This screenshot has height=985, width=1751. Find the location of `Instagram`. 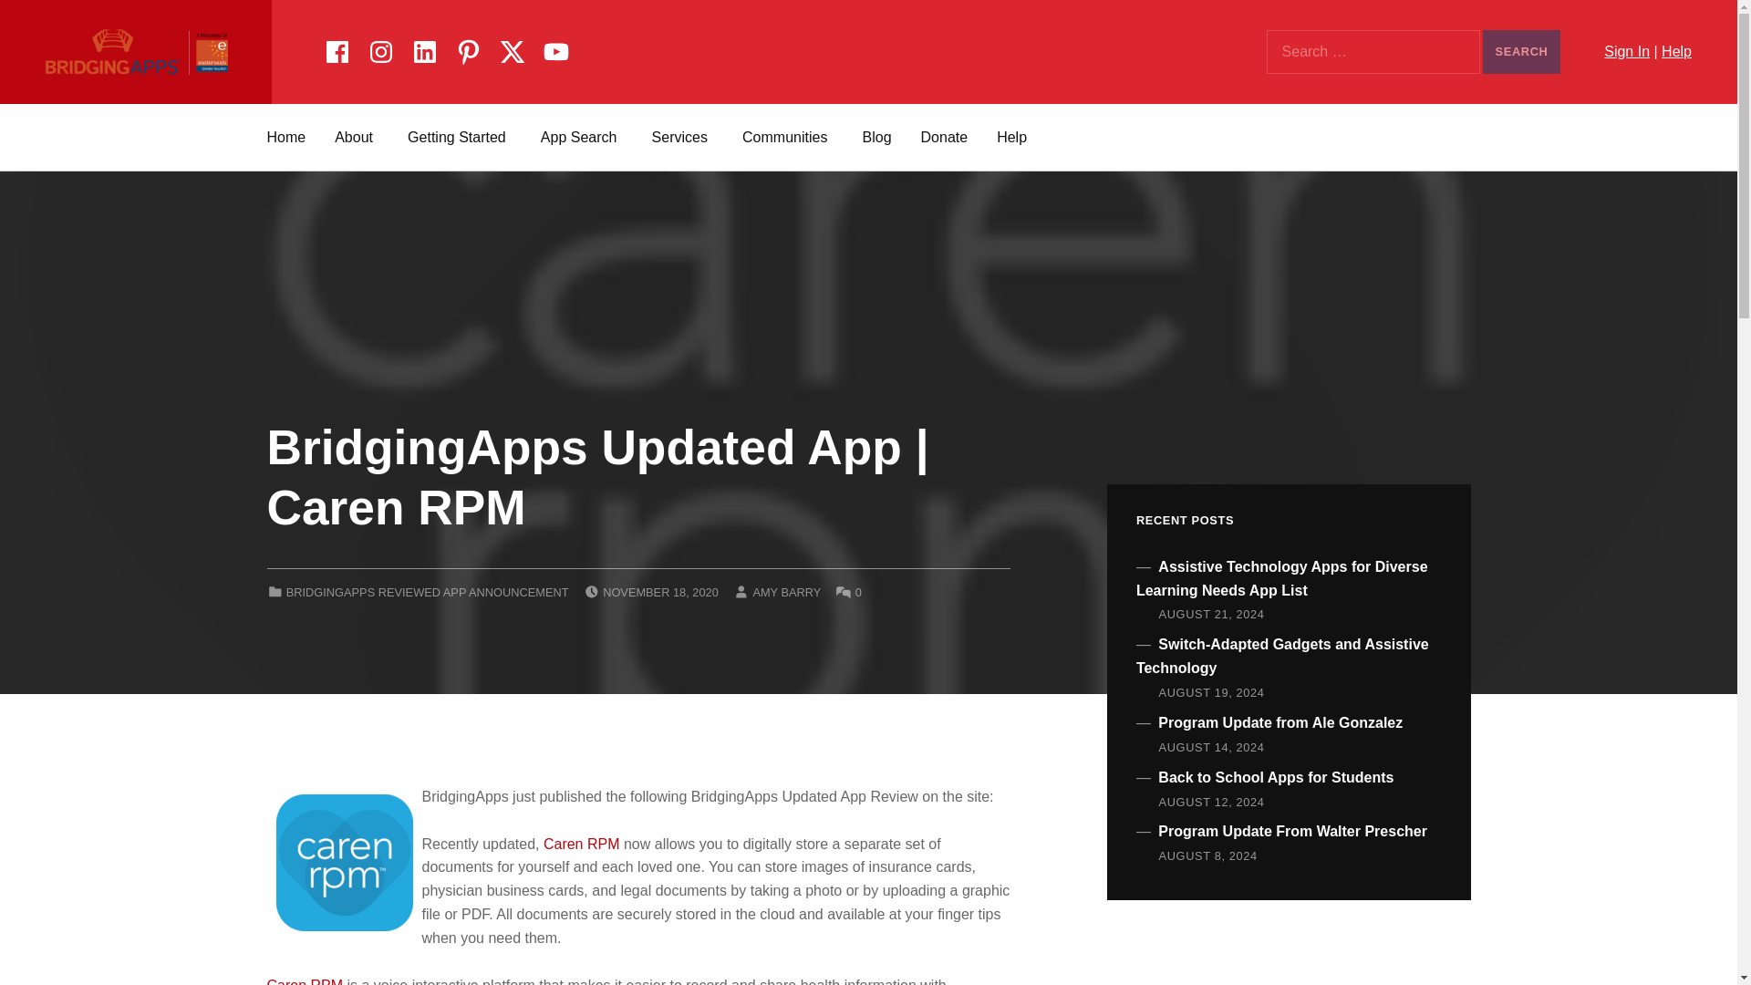

Instagram is located at coordinates (380, 48).